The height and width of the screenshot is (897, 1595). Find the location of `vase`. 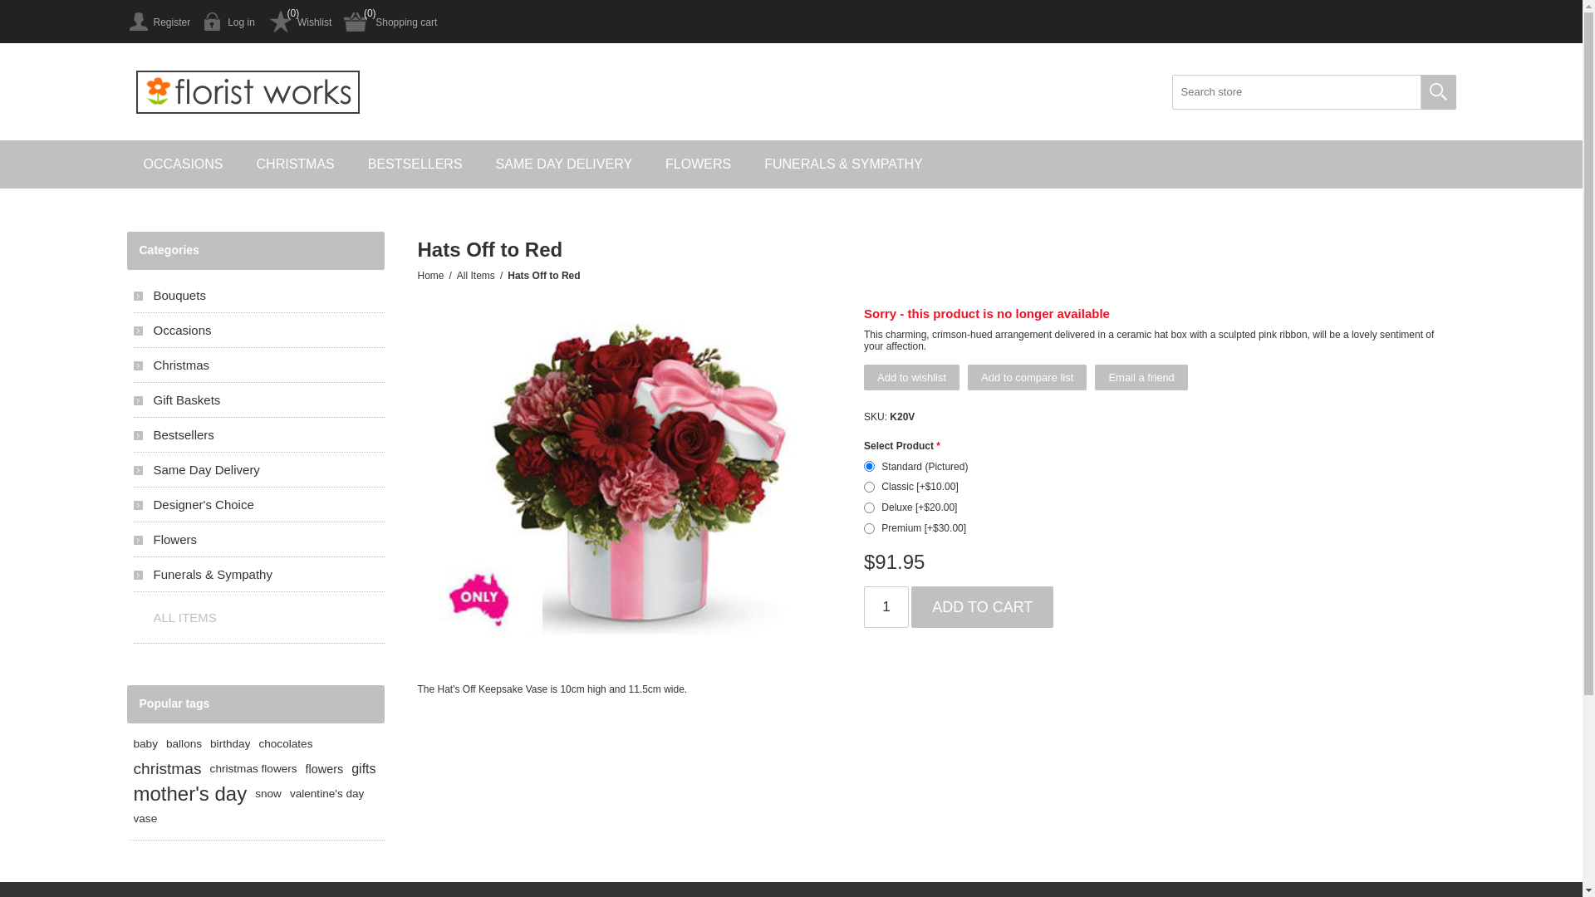

vase is located at coordinates (145, 819).